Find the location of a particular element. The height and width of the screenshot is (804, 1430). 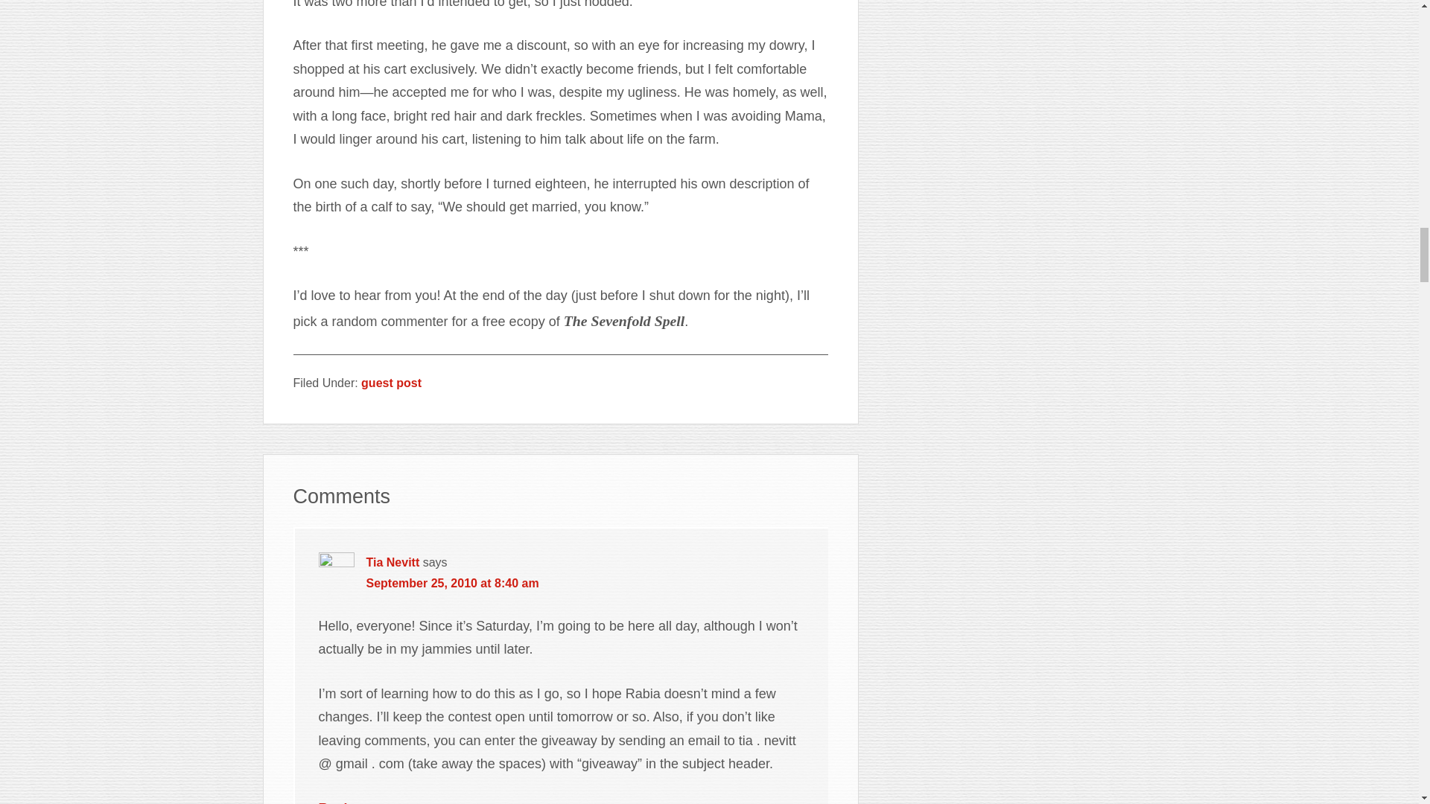

guest post is located at coordinates (392, 383).